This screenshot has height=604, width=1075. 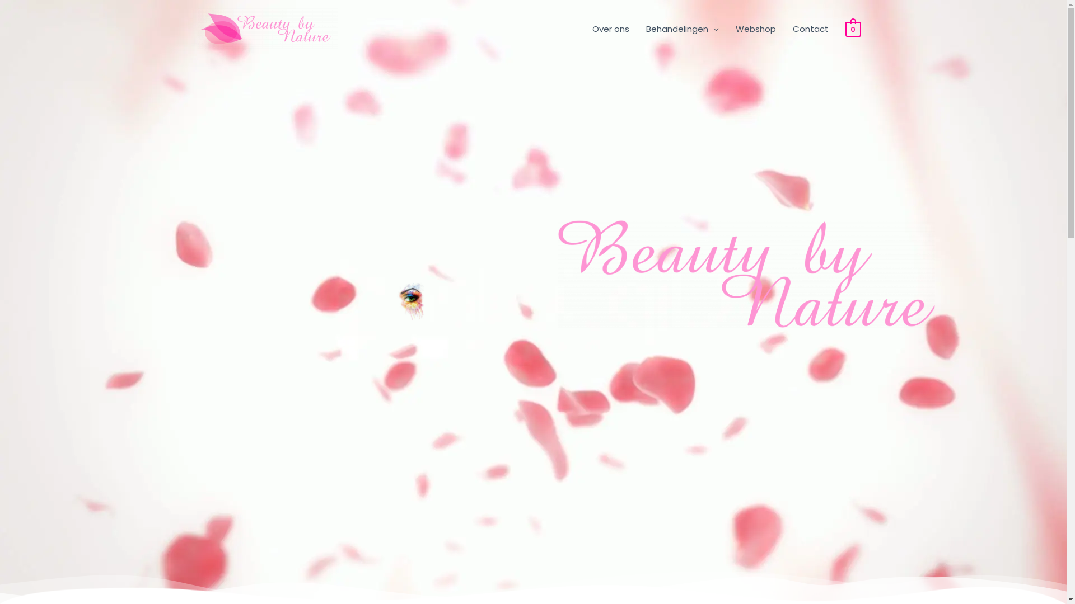 I want to click on Webshop, so click(x=756, y=29).